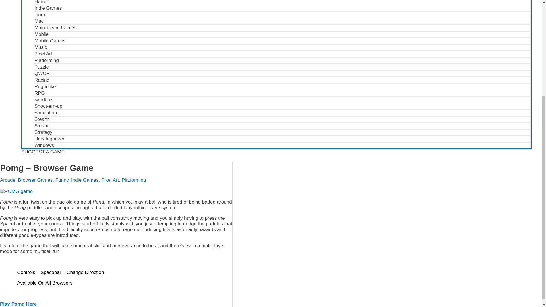 This screenshot has height=307, width=546. What do you see at coordinates (282, 86) in the screenshot?
I see `Roguelike` at bounding box center [282, 86].